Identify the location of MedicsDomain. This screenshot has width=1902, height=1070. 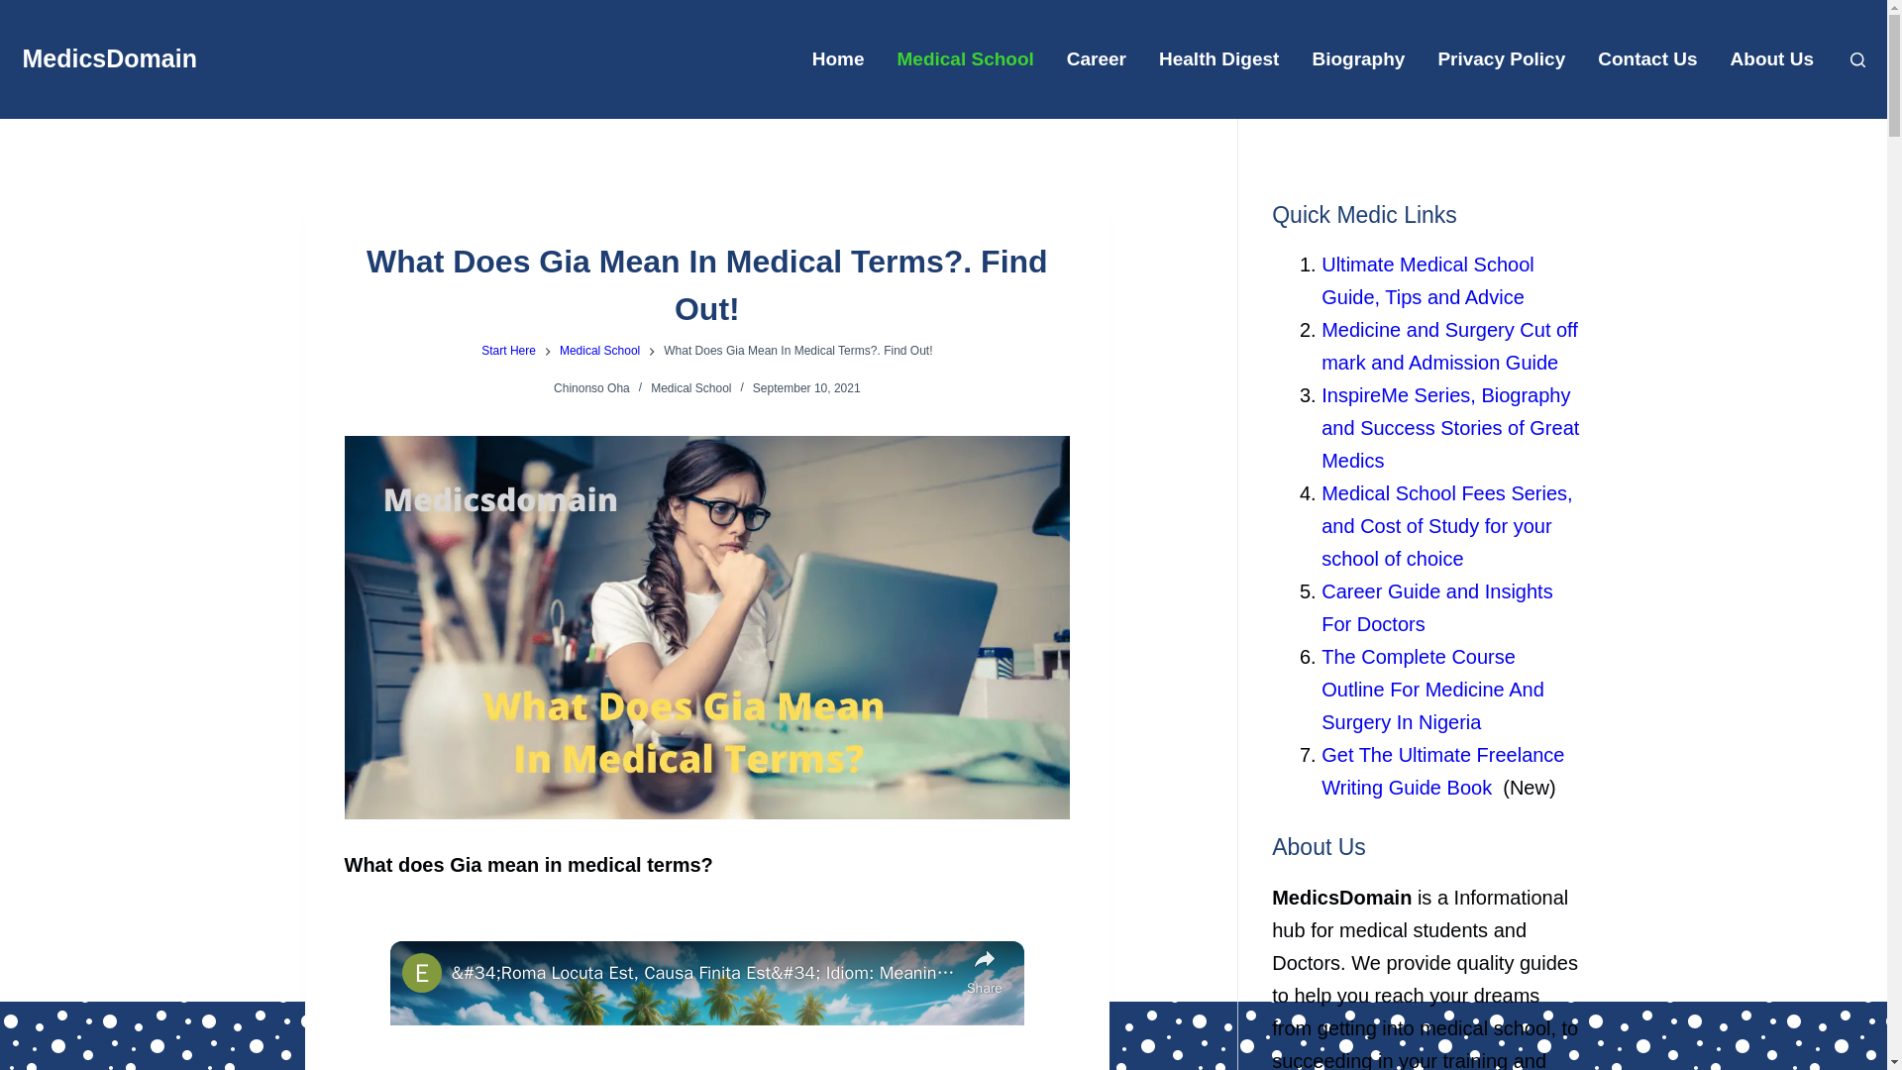
(108, 58).